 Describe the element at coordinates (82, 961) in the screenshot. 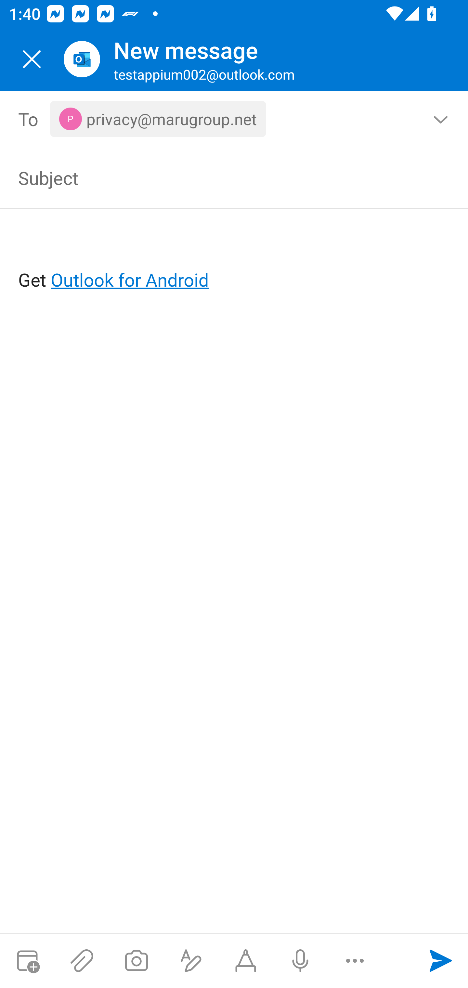

I see `Attach files` at that location.